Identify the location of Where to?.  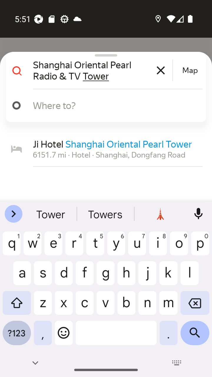
(115, 105).